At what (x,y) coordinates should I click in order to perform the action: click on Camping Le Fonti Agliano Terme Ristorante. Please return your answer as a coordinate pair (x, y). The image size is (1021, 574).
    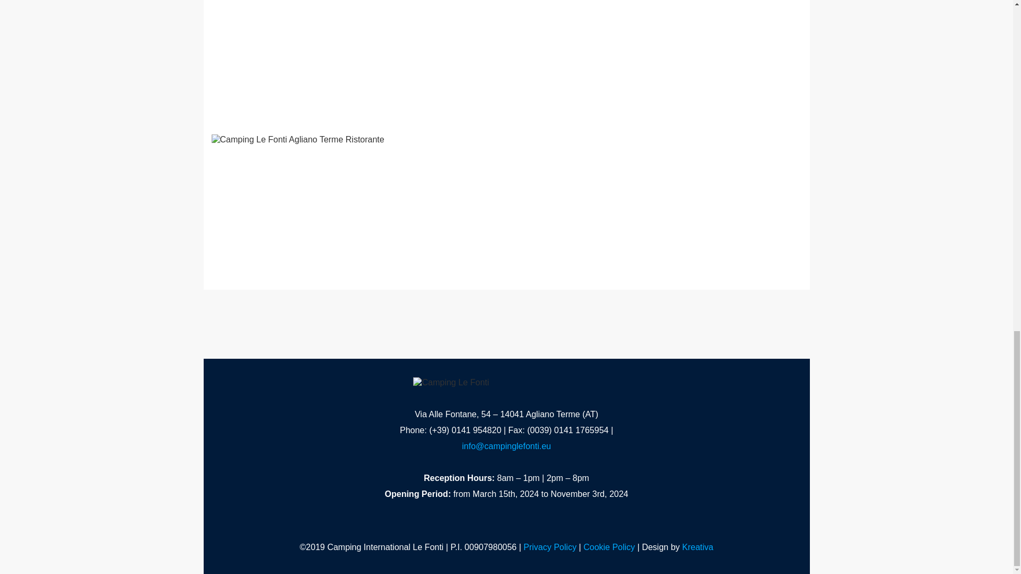
    Looking at the image, I should click on (304, 204).